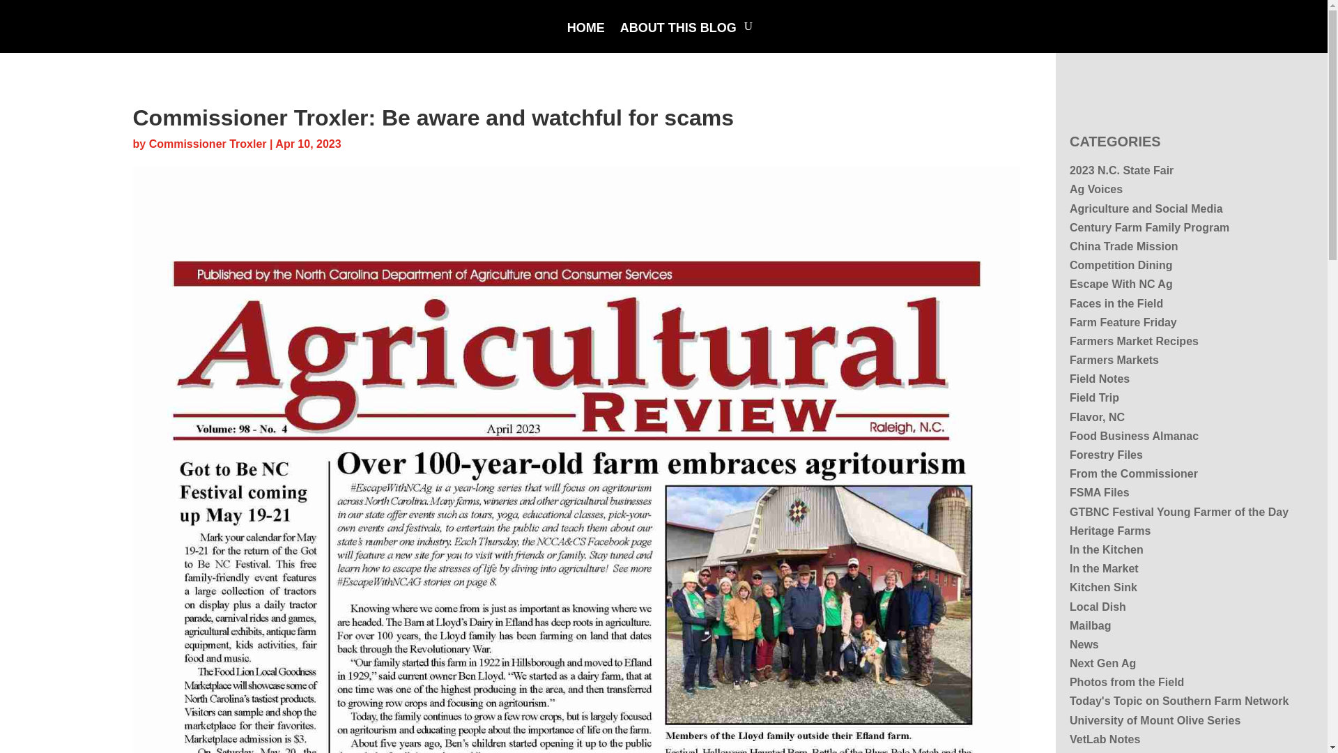 The height and width of the screenshot is (753, 1338). Describe the element at coordinates (1107, 549) in the screenshot. I see `In the Kitchen` at that location.